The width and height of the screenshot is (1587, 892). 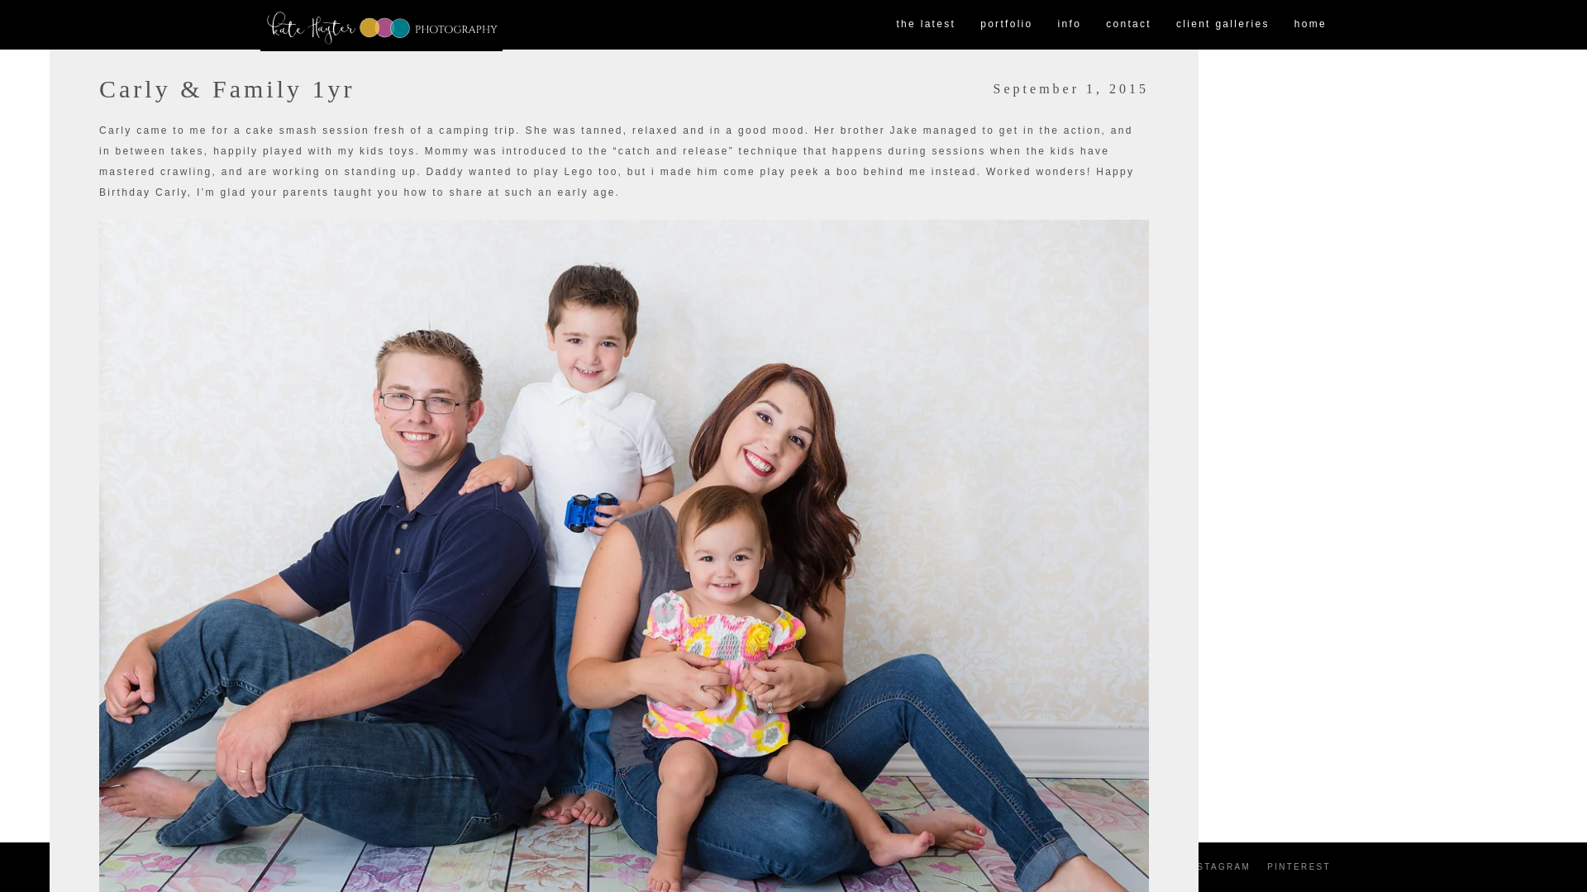 What do you see at coordinates (926, 25) in the screenshot?
I see `the latest` at bounding box center [926, 25].